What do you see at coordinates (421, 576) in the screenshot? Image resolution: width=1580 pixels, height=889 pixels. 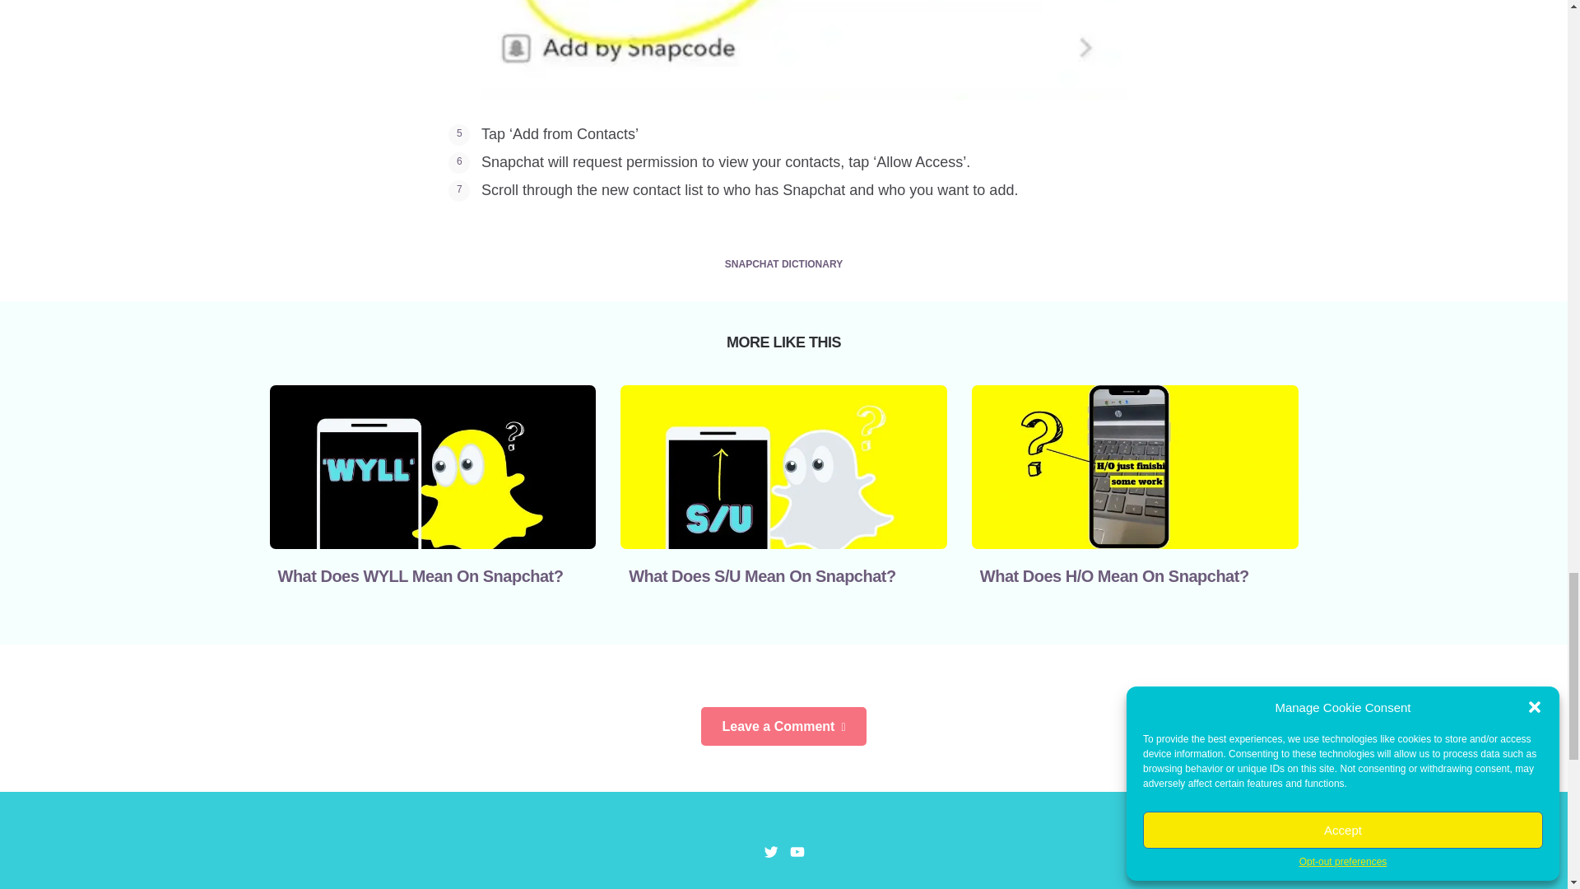 I see `What Does WYLL Mean On Snapchat?` at bounding box center [421, 576].